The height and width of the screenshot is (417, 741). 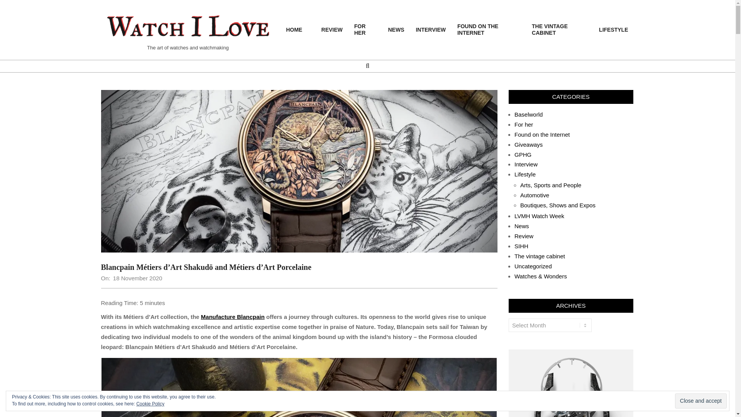 What do you see at coordinates (701, 401) in the screenshot?
I see `Close and accept` at bounding box center [701, 401].